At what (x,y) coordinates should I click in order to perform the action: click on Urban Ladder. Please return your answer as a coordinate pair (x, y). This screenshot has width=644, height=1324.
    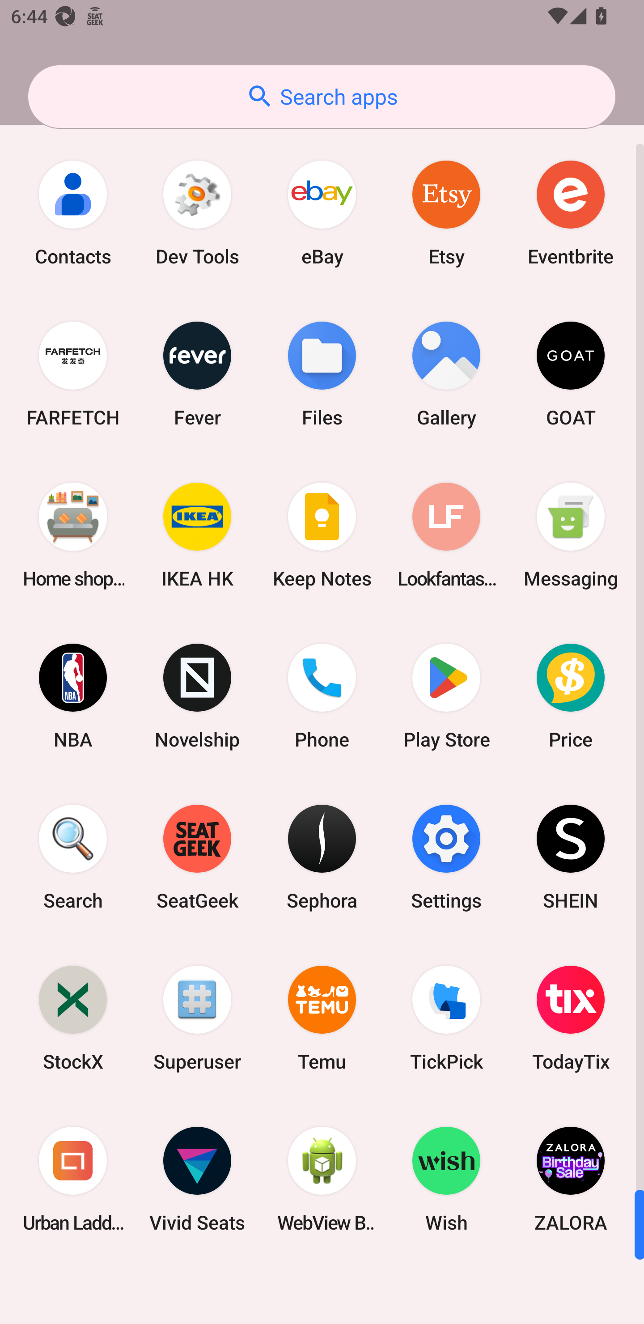
    Looking at the image, I should click on (73, 1179).